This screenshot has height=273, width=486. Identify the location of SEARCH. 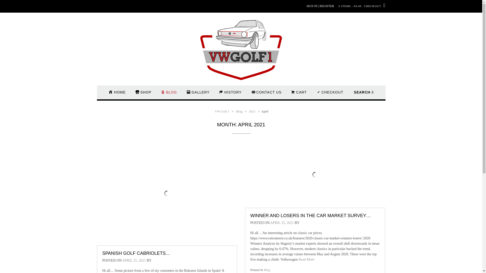
(363, 95).